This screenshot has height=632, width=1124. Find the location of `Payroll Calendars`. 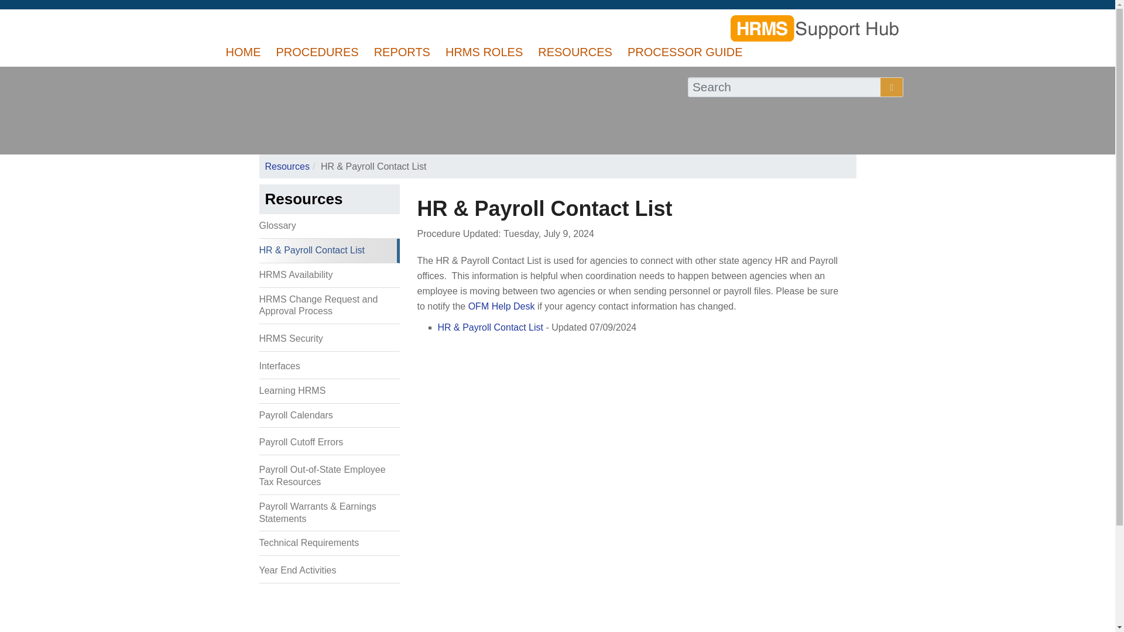

Payroll Calendars is located at coordinates (328, 416).